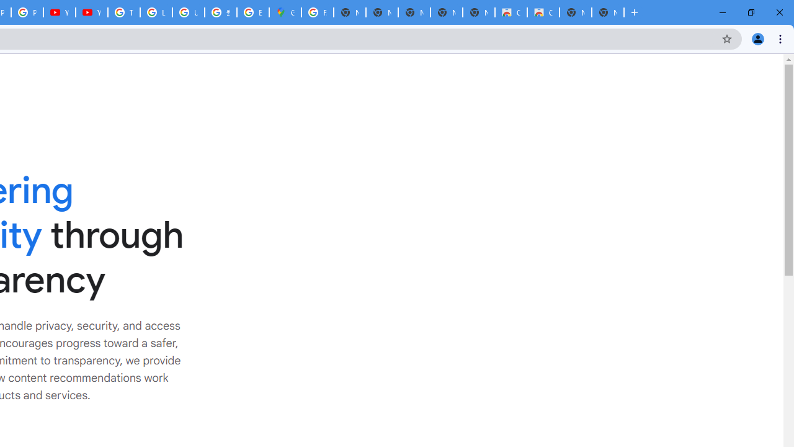 Image resolution: width=794 pixels, height=447 pixels. I want to click on Explore new street-level details - Google Maps Help, so click(252, 12).